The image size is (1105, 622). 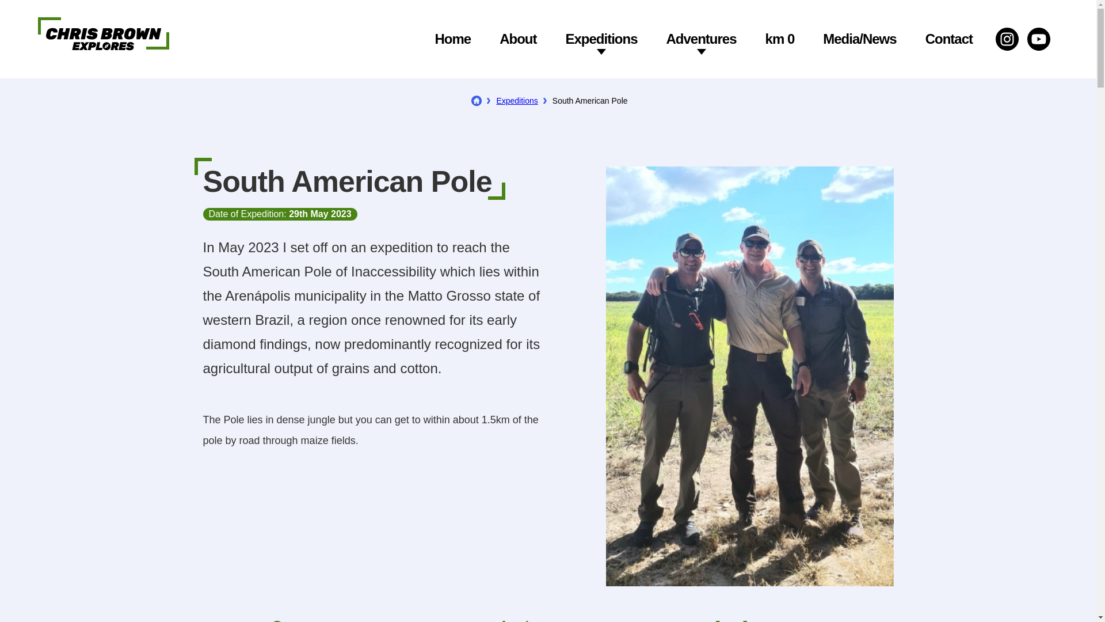 What do you see at coordinates (517, 100) in the screenshot?
I see `Expeditions` at bounding box center [517, 100].